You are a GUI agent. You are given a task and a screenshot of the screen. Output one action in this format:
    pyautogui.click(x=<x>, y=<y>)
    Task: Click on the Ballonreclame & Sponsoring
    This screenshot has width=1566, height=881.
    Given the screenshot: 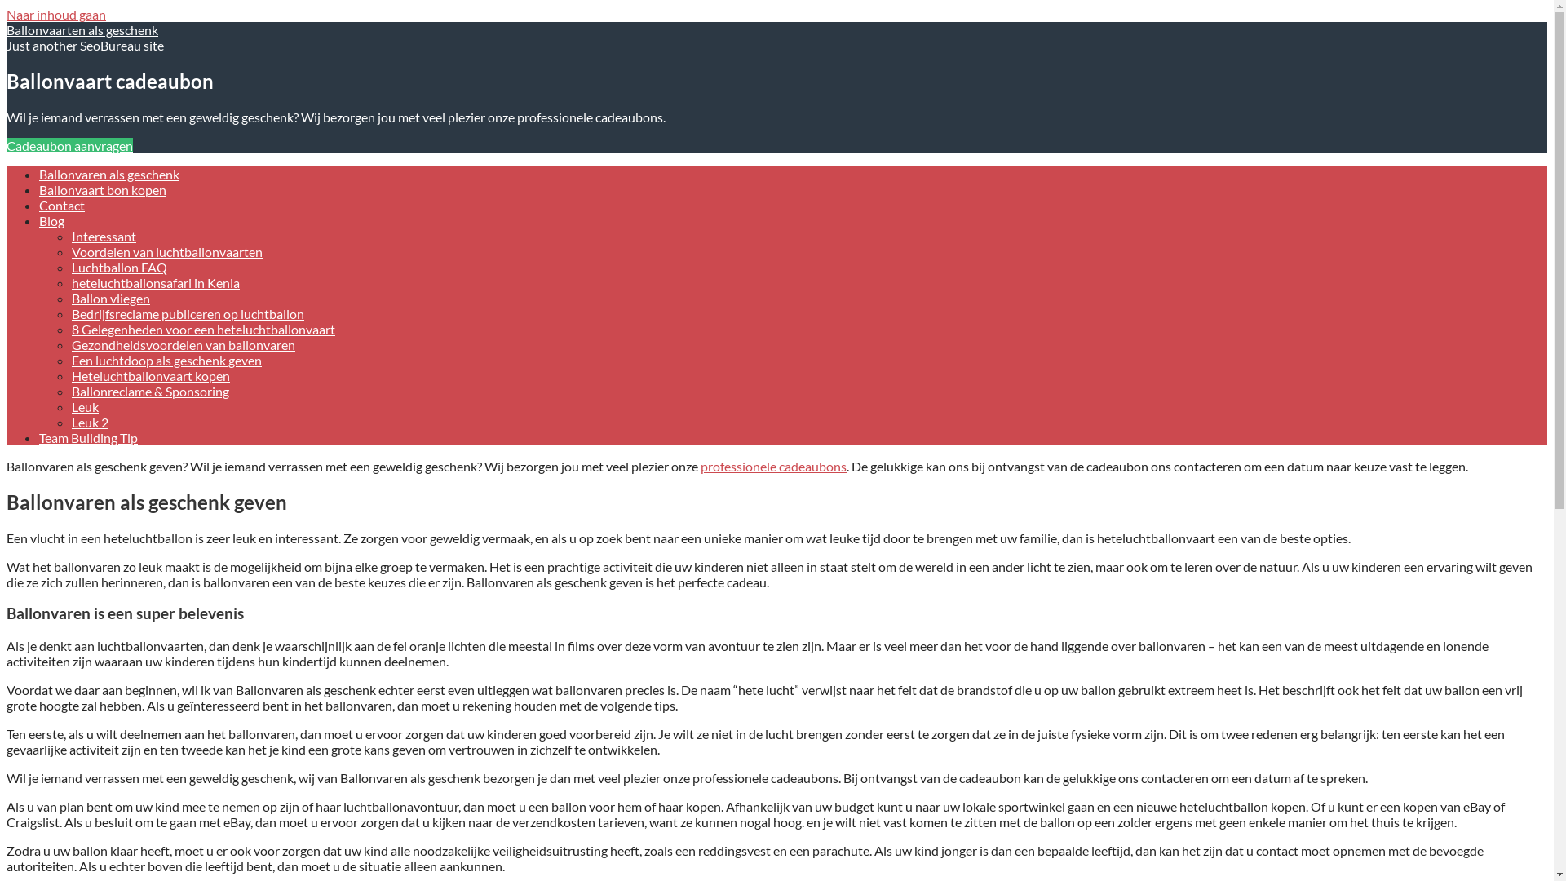 What is the action you would take?
    pyautogui.click(x=150, y=392)
    